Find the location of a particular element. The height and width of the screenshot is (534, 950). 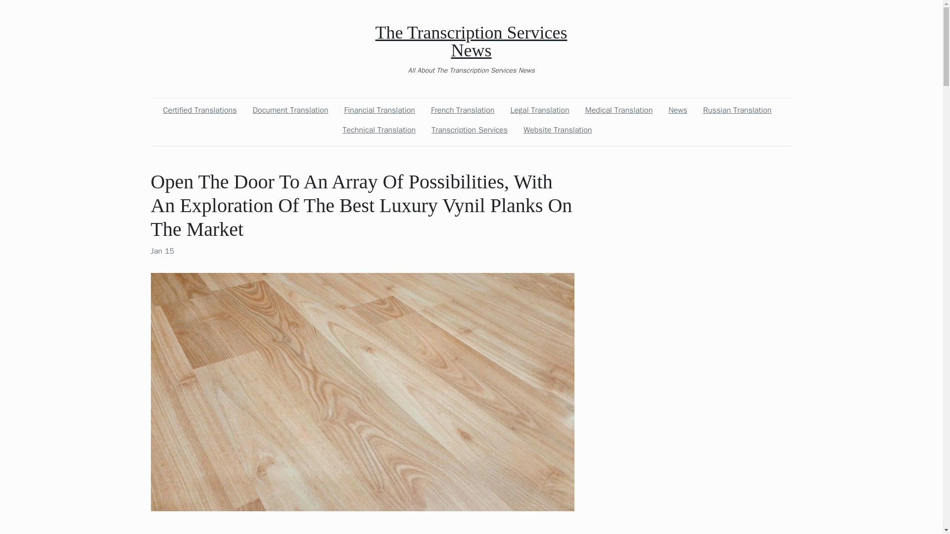

Technical Translation is located at coordinates (379, 130).